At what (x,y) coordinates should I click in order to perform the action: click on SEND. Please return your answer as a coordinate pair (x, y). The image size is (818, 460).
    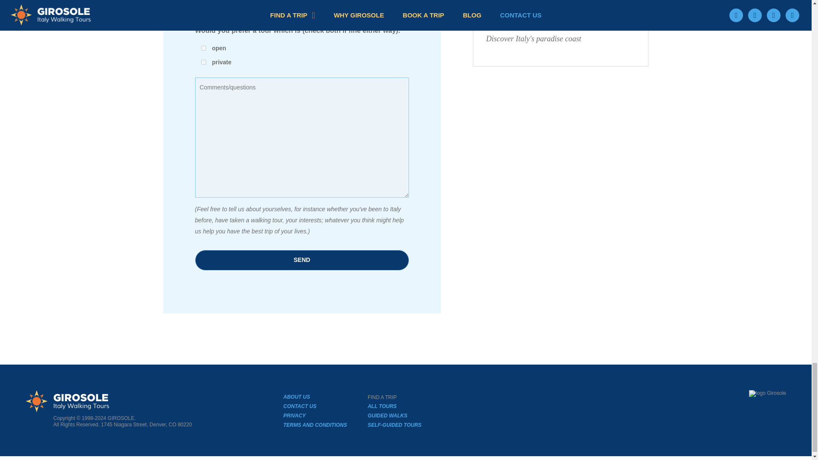
    Looking at the image, I should click on (302, 260).